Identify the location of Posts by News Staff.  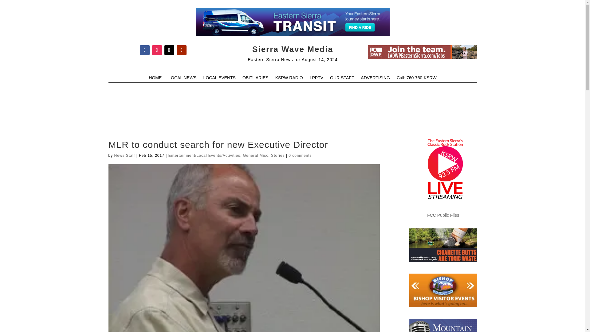
(125, 156).